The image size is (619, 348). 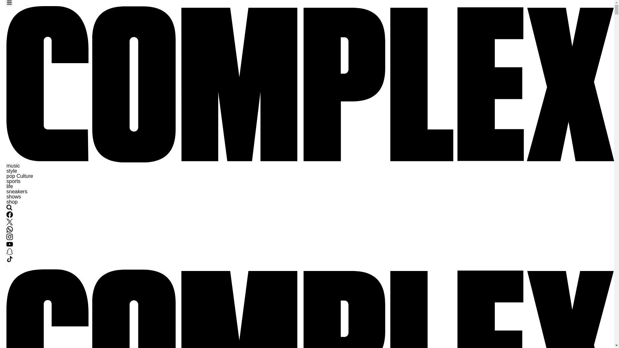 What do you see at coordinates (20, 176) in the screenshot?
I see `pop Culture` at bounding box center [20, 176].